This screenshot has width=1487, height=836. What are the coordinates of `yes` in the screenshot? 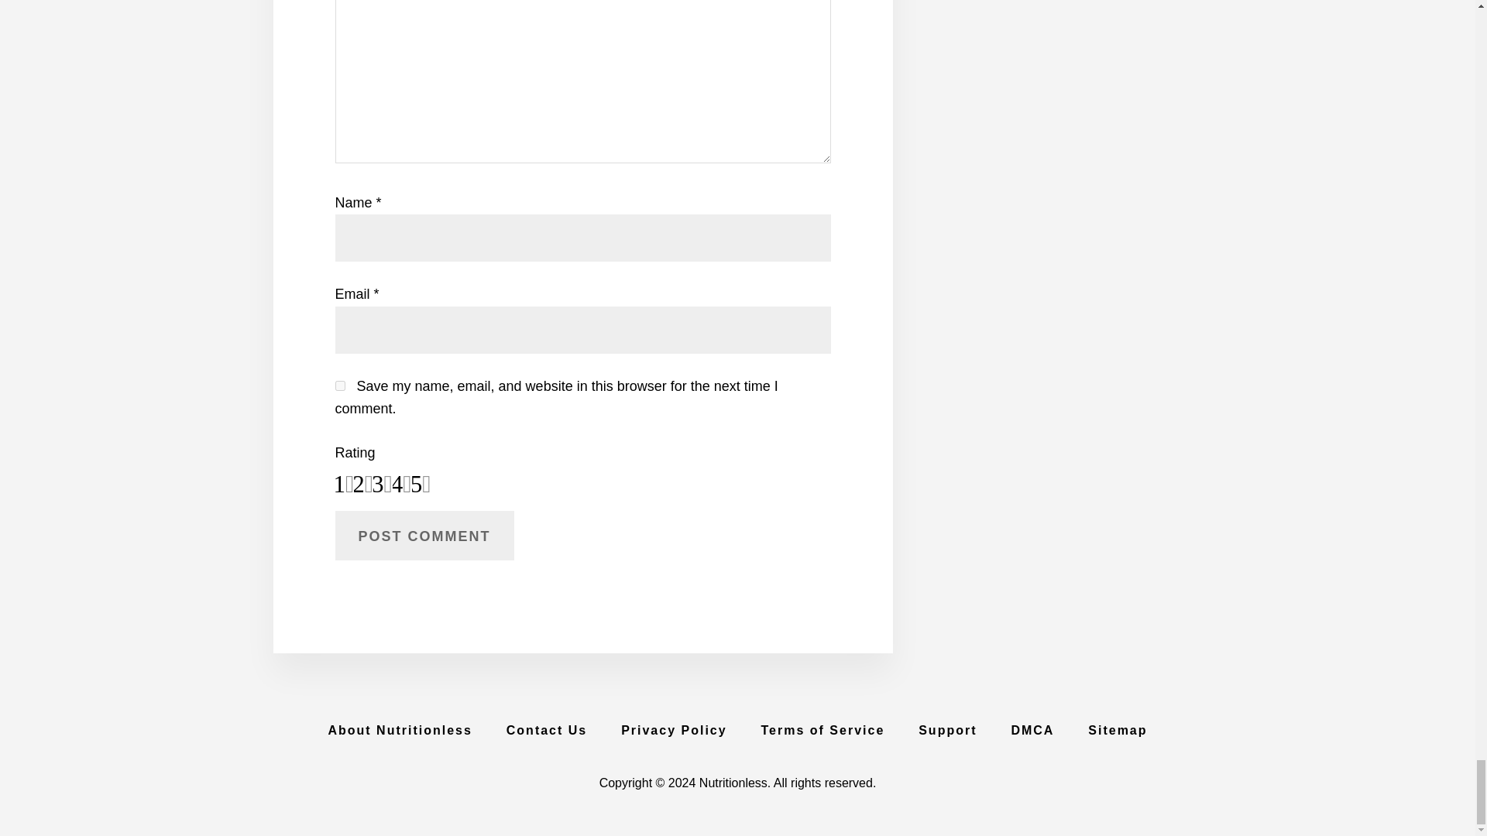 It's located at (339, 385).